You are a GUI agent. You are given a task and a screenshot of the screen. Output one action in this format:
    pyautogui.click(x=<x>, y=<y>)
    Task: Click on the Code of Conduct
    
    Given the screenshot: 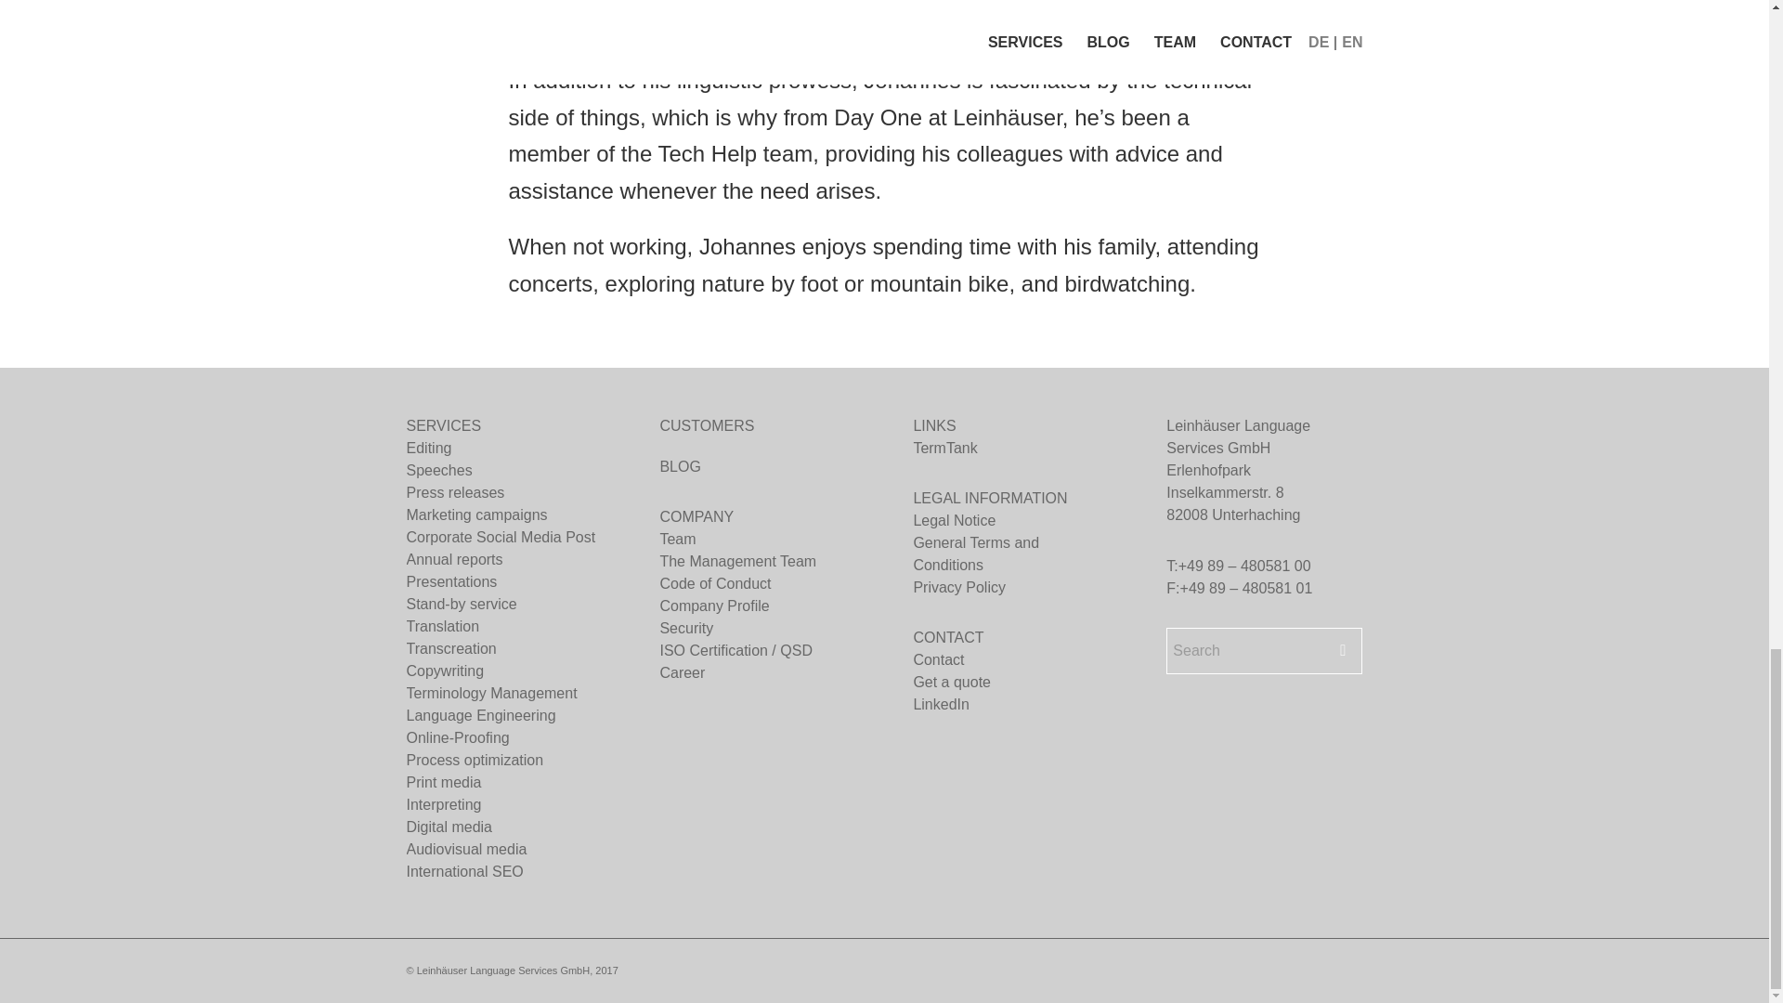 What is the action you would take?
    pyautogui.click(x=758, y=583)
    